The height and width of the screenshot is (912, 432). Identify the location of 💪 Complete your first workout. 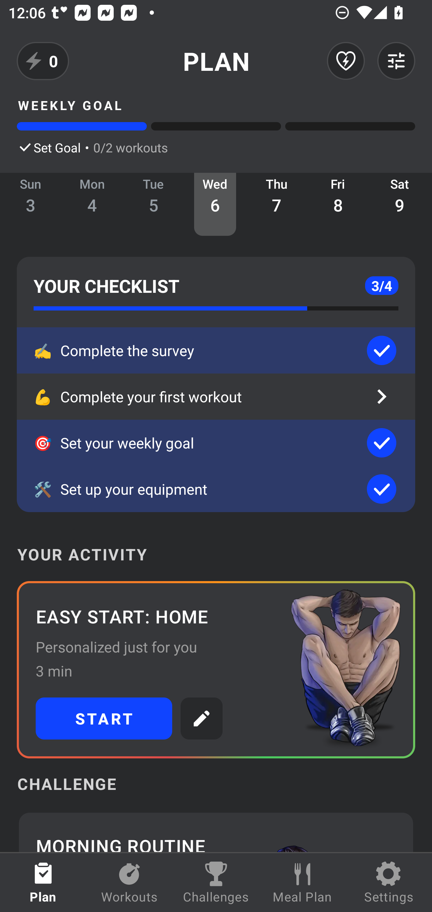
(216, 397).